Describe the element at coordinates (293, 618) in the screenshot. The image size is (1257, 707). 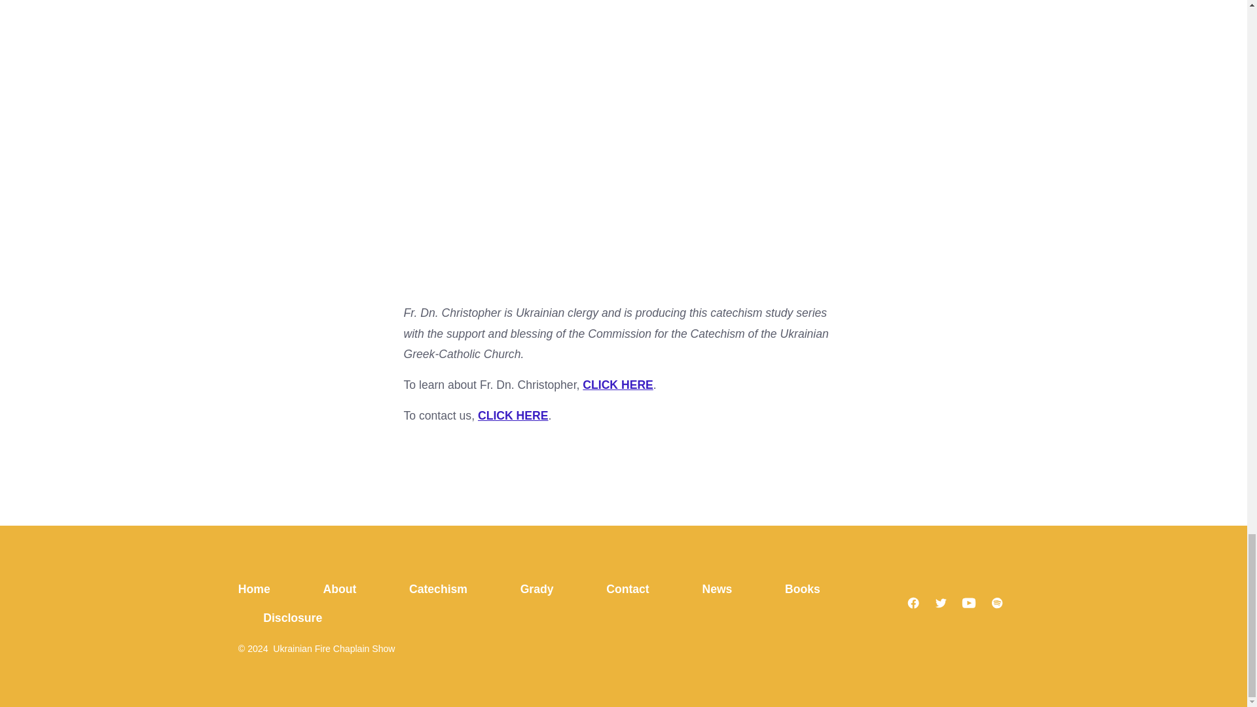
I see `Disclosure` at that location.